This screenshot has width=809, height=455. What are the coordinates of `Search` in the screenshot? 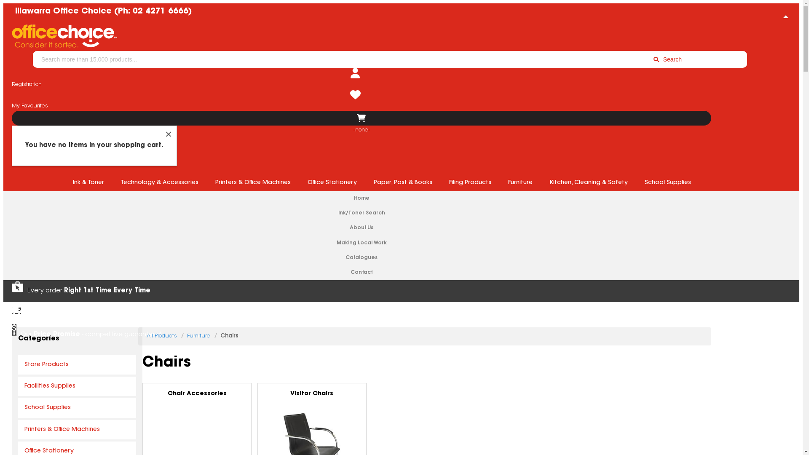 It's located at (667, 59).